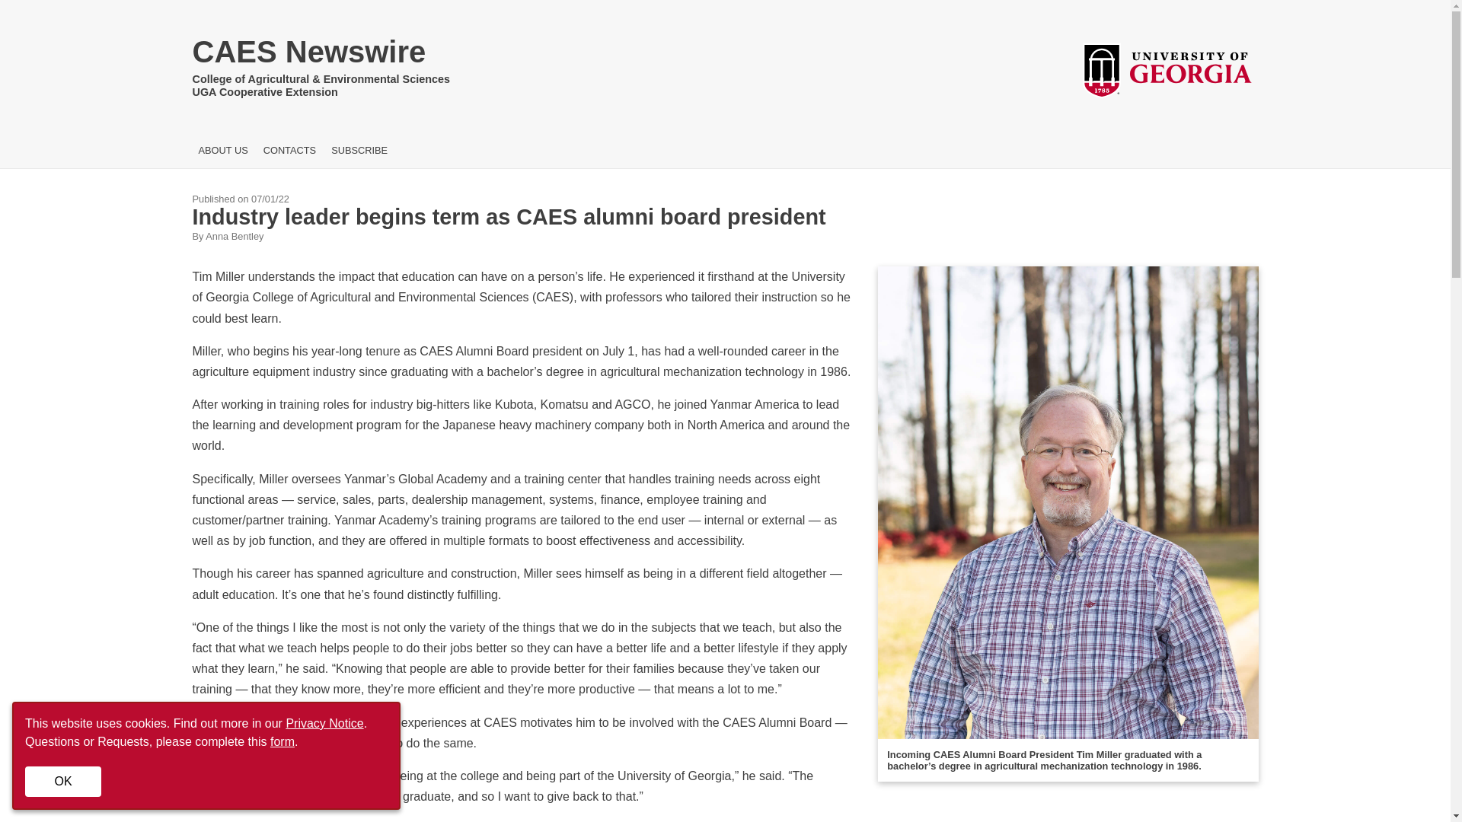 The width and height of the screenshot is (1462, 822). Describe the element at coordinates (283, 741) in the screenshot. I see `form` at that location.